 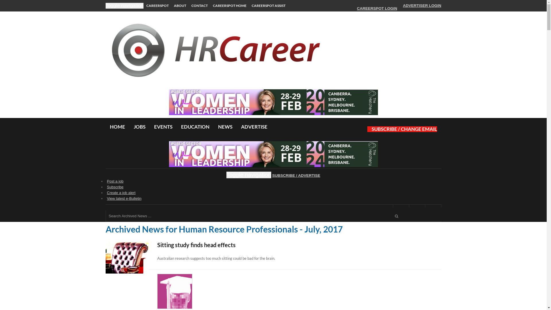 What do you see at coordinates (180, 6) in the screenshot?
I see `ABOUT` at bounding box center [180, 6].